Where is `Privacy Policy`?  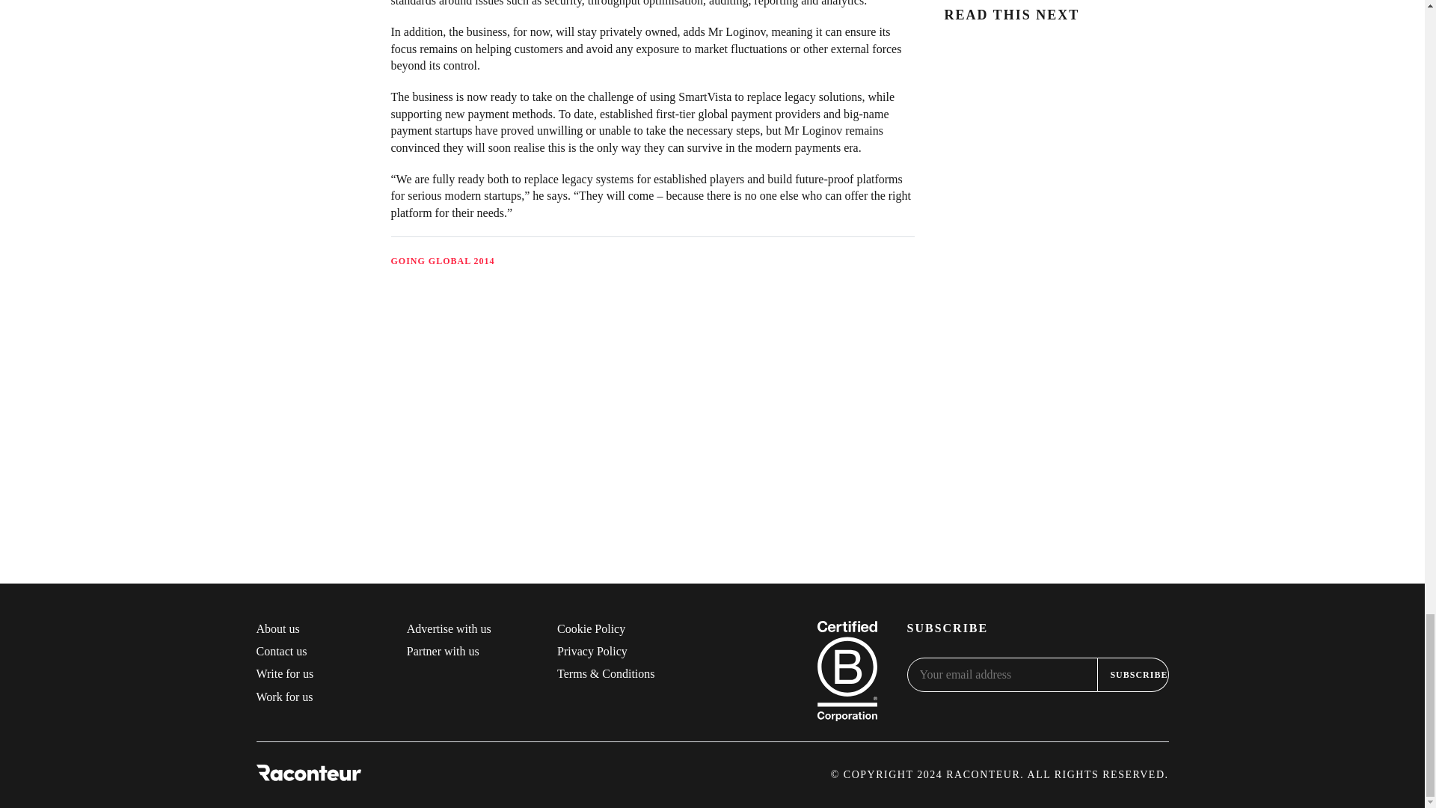 Privacy Policy is located at coordinates (592, 651).